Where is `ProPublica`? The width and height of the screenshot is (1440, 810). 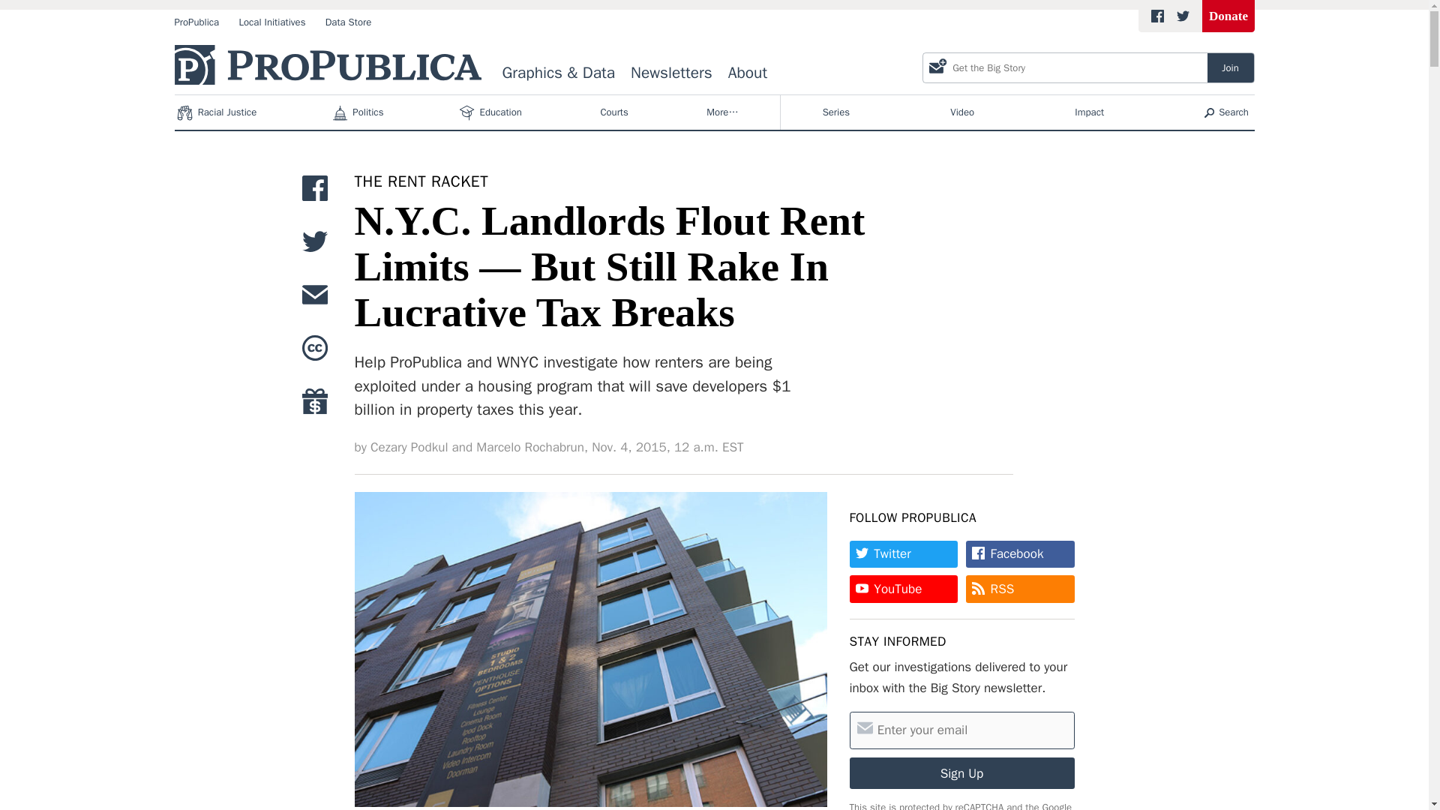
ProPublica is located at coordinates (196, 22).